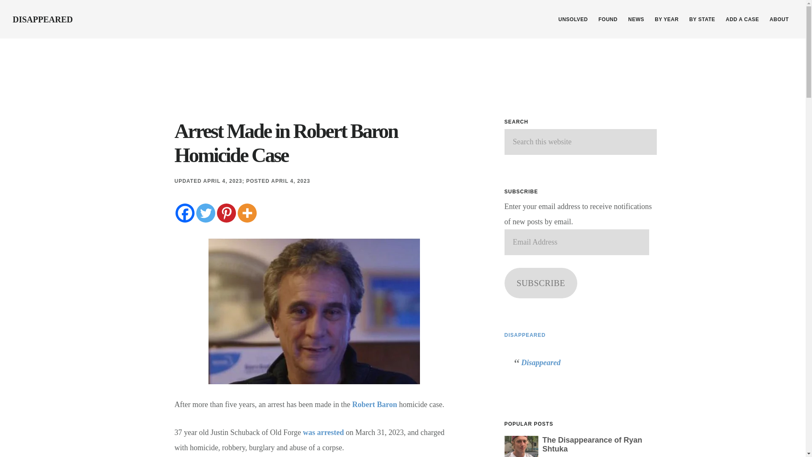 The width and height of the screenshot is (812, 457). What do you see at coordinates (247, 212) in the screenshot?
I see `More` at bounding box center [247, 212].